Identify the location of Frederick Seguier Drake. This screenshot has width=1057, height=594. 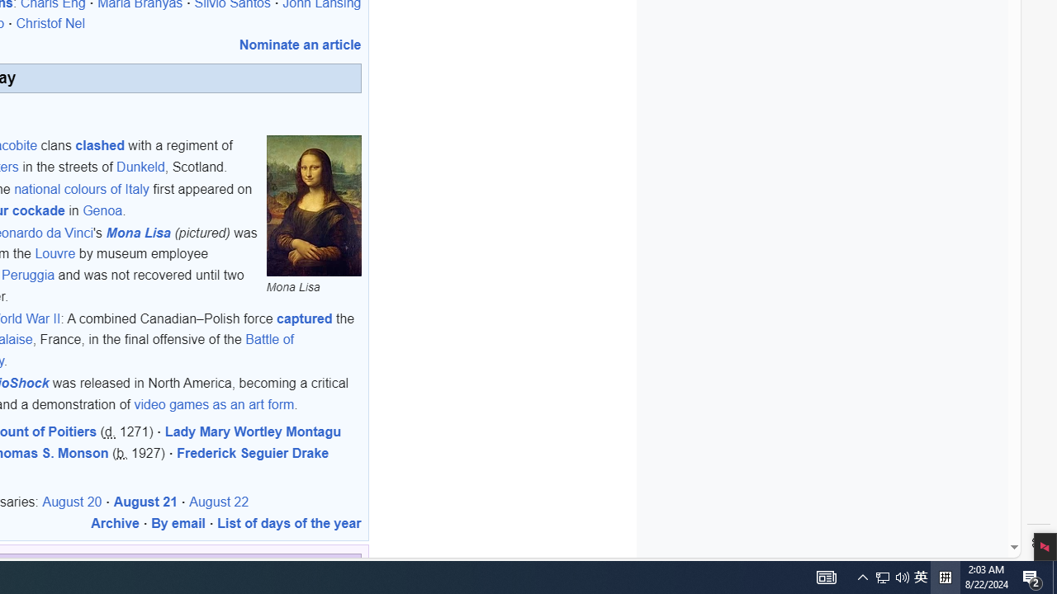
(253, 453).